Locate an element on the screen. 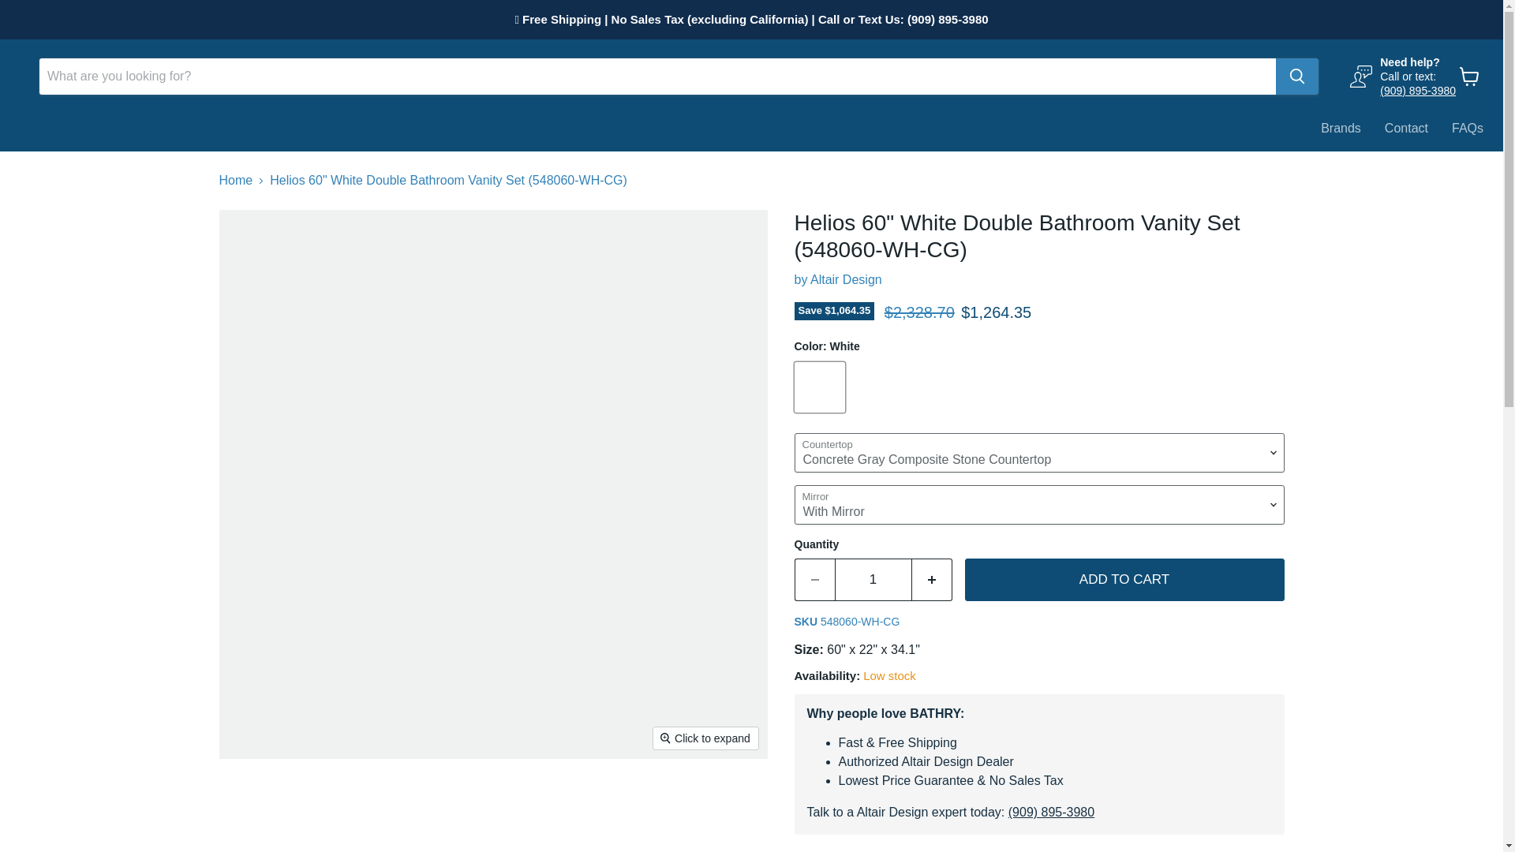  1 is located at coordinates (873, 580).